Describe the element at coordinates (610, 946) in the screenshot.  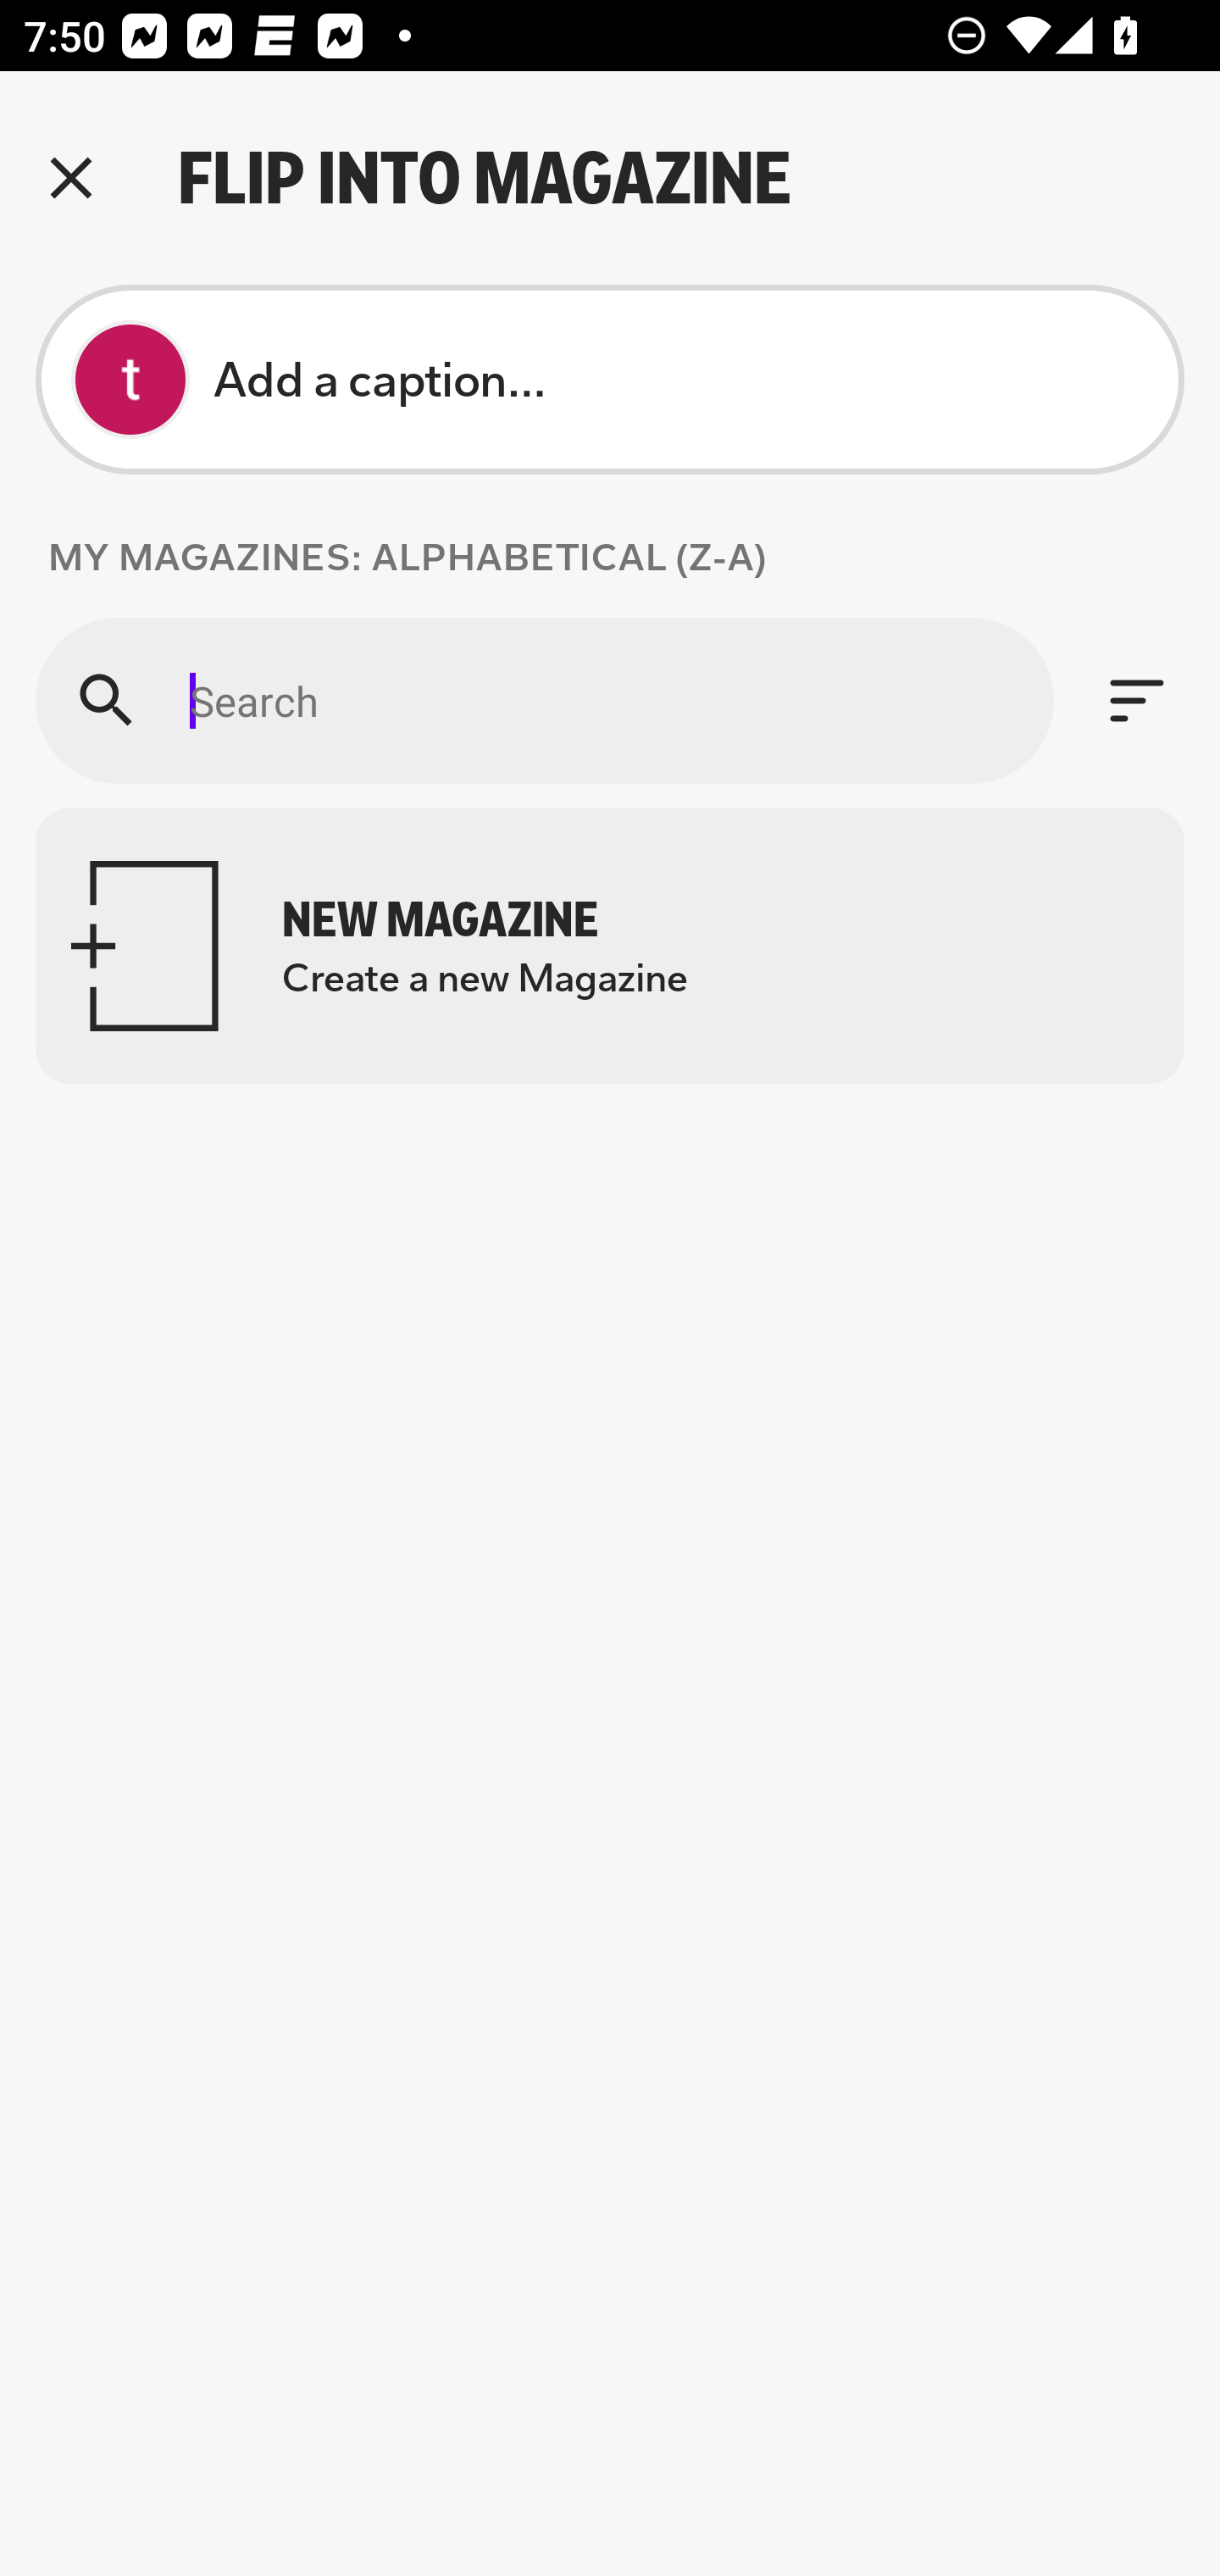
I see `NEW MAGAZINE Create a new Magazine` at that location.